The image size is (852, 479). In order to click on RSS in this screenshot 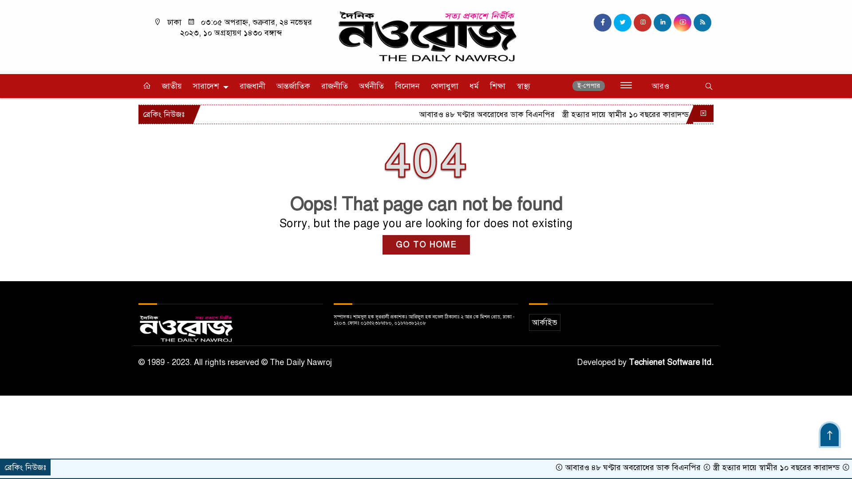, I will do `click(702, 23)`.